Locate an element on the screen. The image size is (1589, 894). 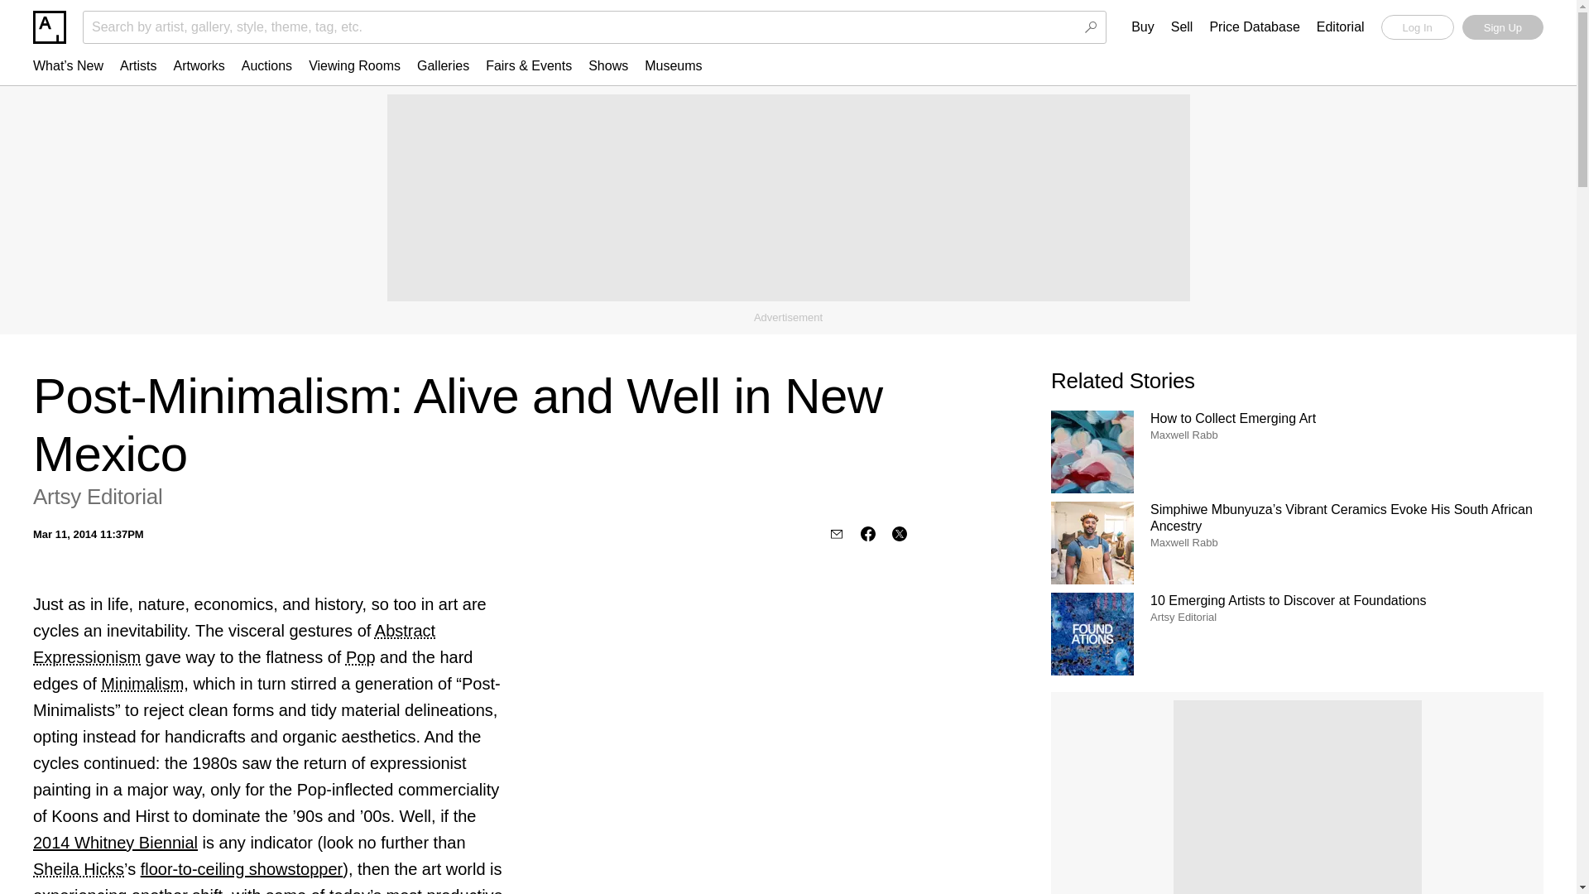
3rd party ad content is located at coordinates (1298, 796).